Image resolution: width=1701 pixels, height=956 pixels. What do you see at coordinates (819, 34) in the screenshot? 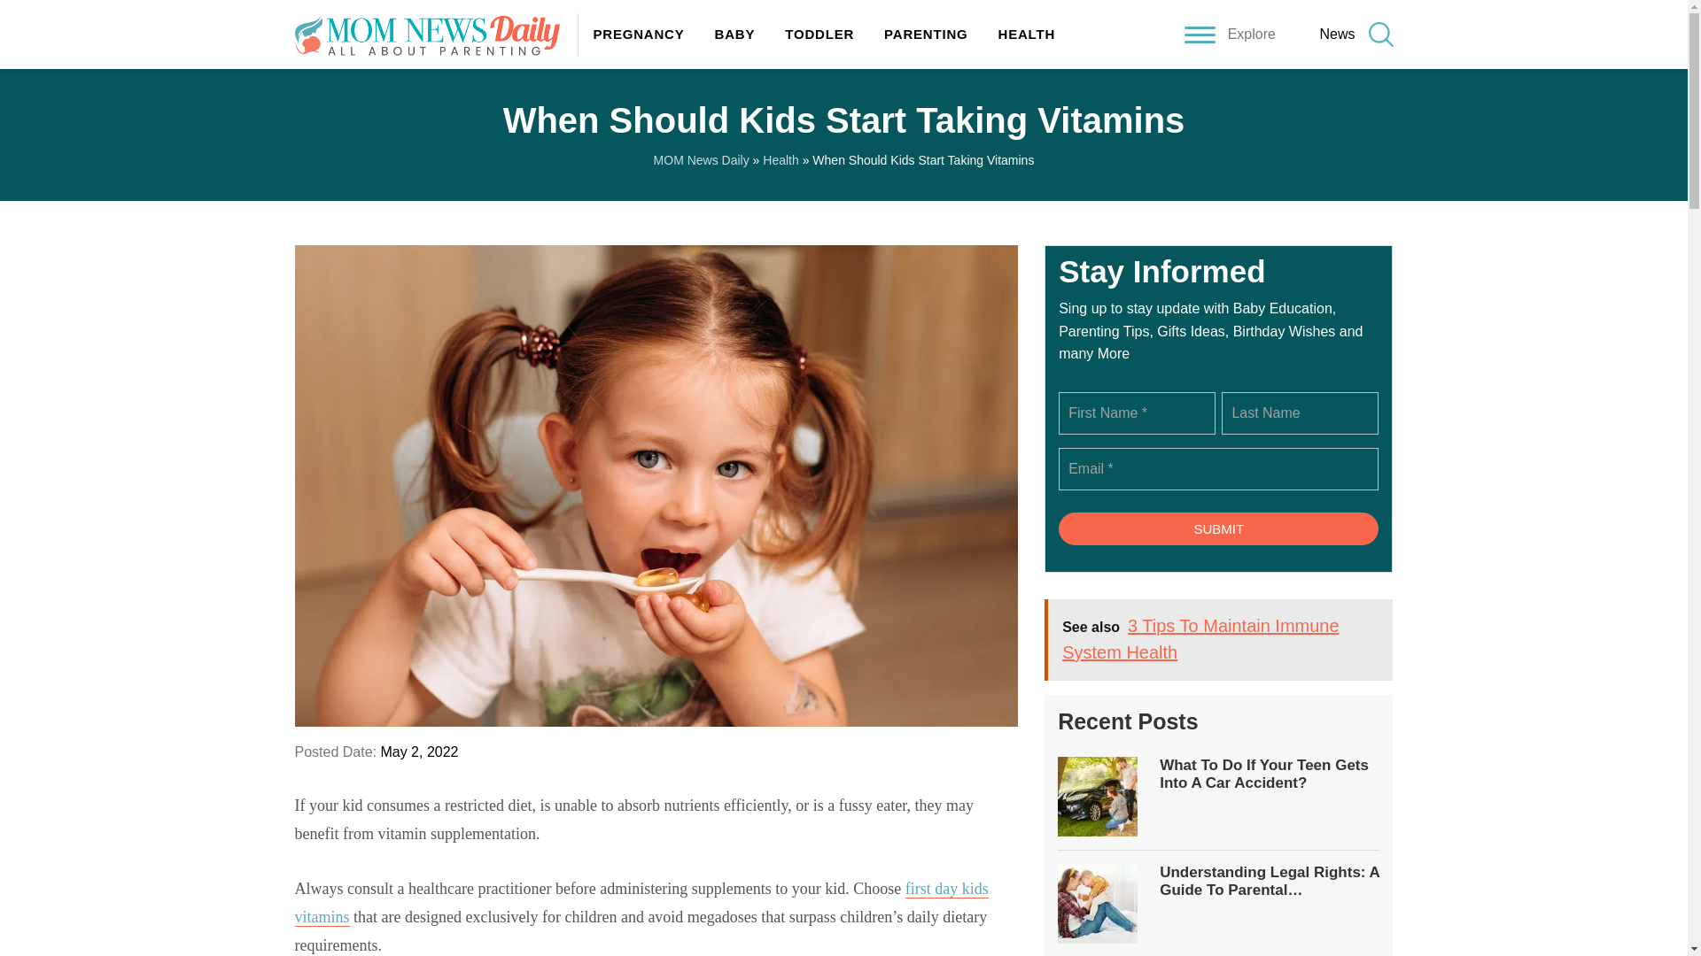
I see `TODDLER` at bounding box center [819, 34].